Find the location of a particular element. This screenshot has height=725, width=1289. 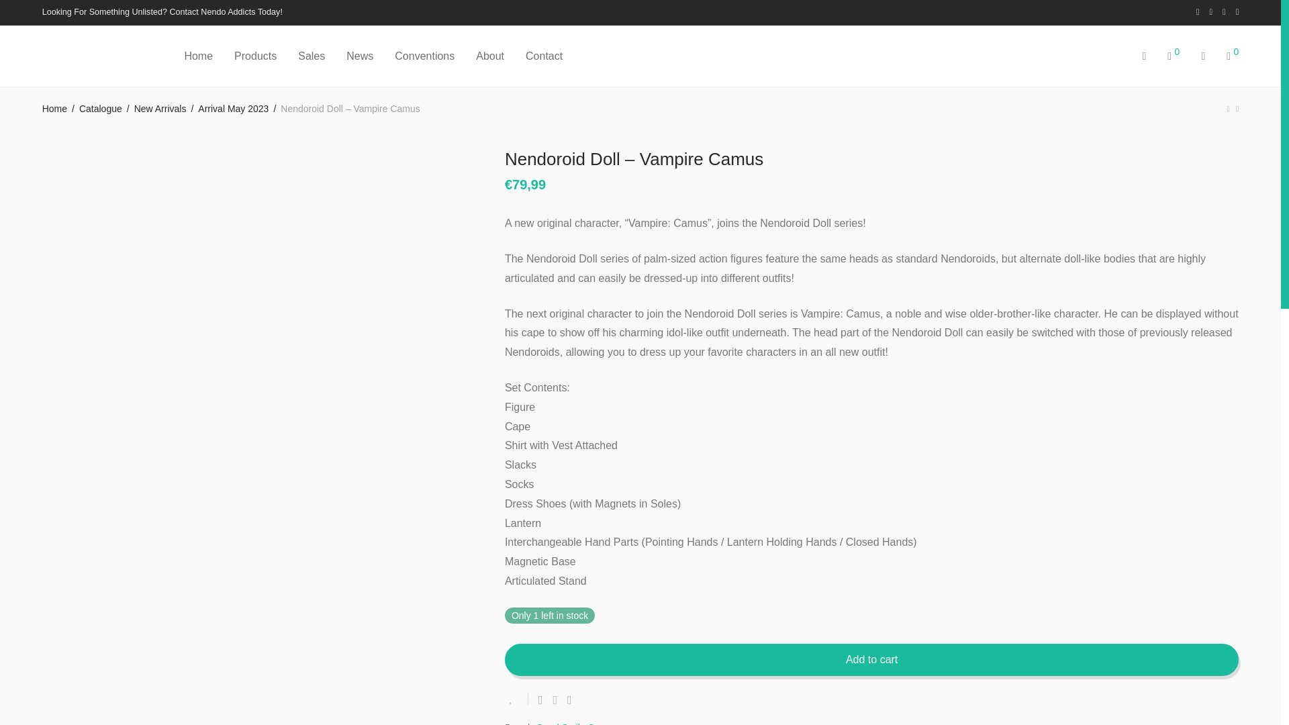

News is located at coordinates (360, 56).